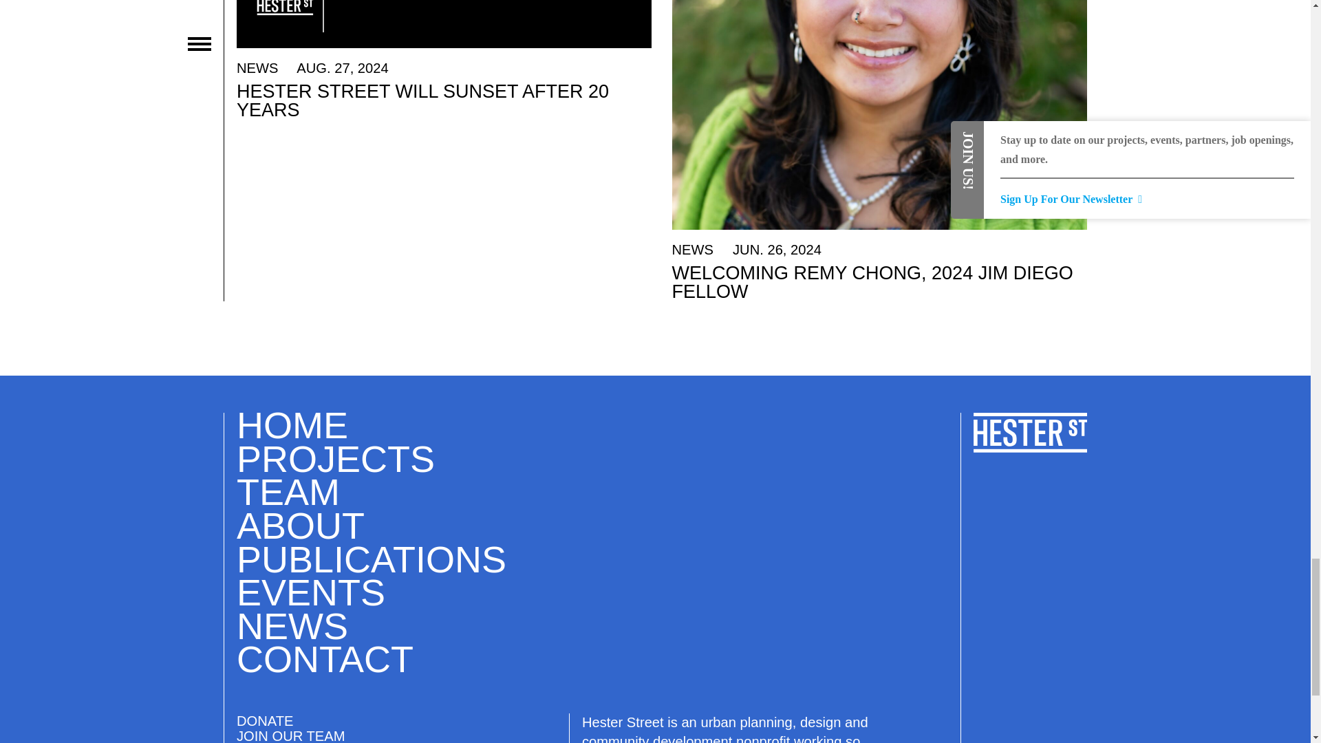 Image resolution: width=1321 pixels, height=743 pixels. What do you see at coordinates (325, 659) in the screenshot?
I see `CONTACT` at bounding box center [325, 659].